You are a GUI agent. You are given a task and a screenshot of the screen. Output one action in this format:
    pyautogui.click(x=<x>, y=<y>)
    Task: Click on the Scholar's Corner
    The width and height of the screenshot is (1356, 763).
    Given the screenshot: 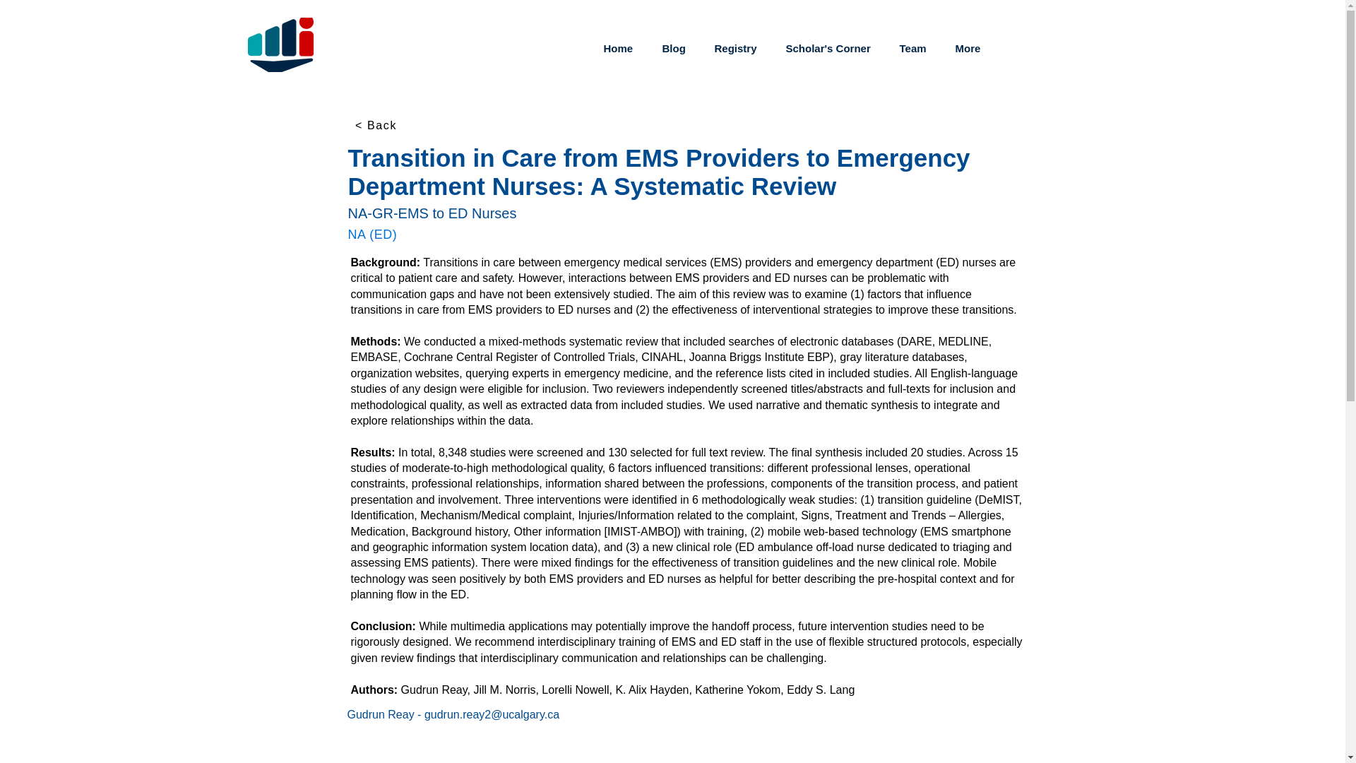 What is the action you would take?
    pyautogui.click(x=832, y=48)
    